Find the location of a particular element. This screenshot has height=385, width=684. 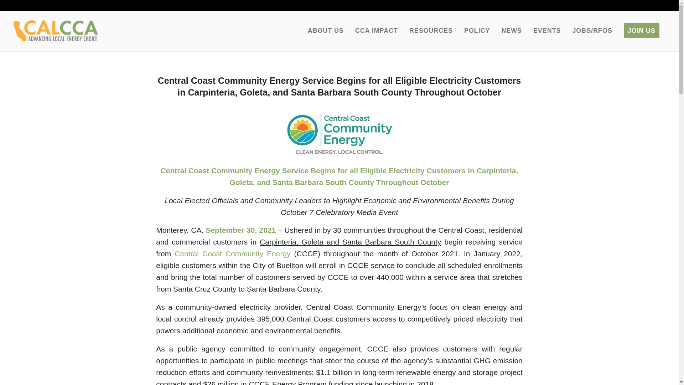

POLICY is located at coordinates (477, 31).